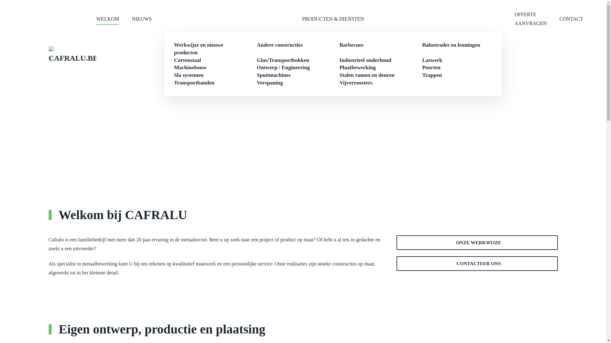 Image resolution: width=611 pixels, height=343 pixels. Describe the element at coordinates (199, 49) in the screenshot. I see `Werkwijze en nieuwe producten` at that location.